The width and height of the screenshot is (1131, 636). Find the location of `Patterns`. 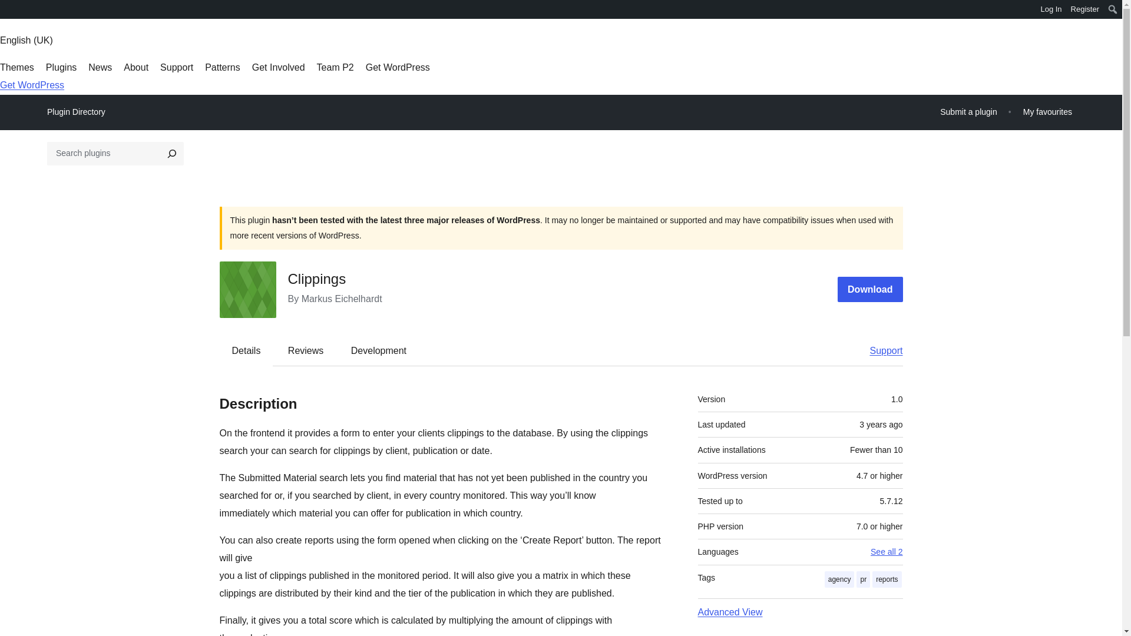

Patterns is located at coordinates (222, 67).